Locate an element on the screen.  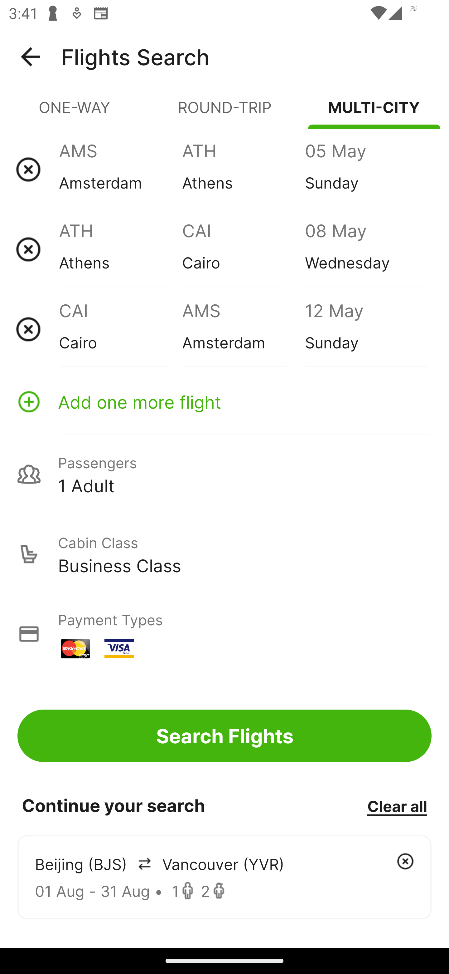
Cabin Class Business Class is located at coordinates (224, 554).